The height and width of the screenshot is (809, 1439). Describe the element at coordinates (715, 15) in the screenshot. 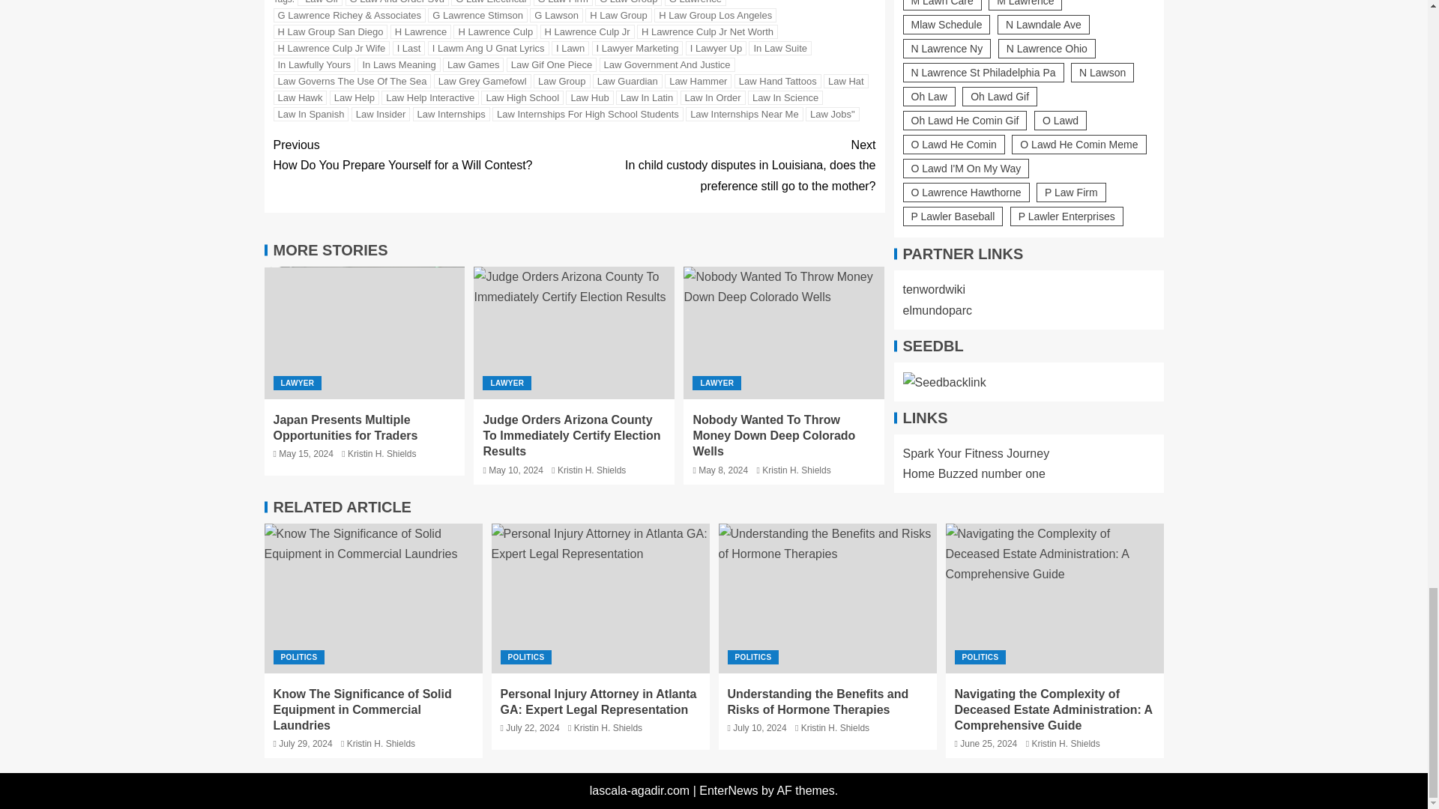

I see `H Law Group Los Angeles` at that location.